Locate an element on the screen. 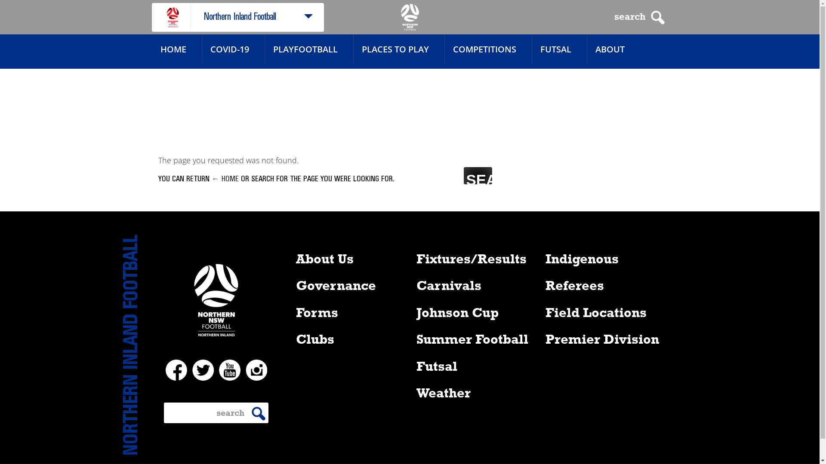 The height and width of the screenshot is (464, 826). PLAYFOOTBALL is located at coordinates (305, 49).